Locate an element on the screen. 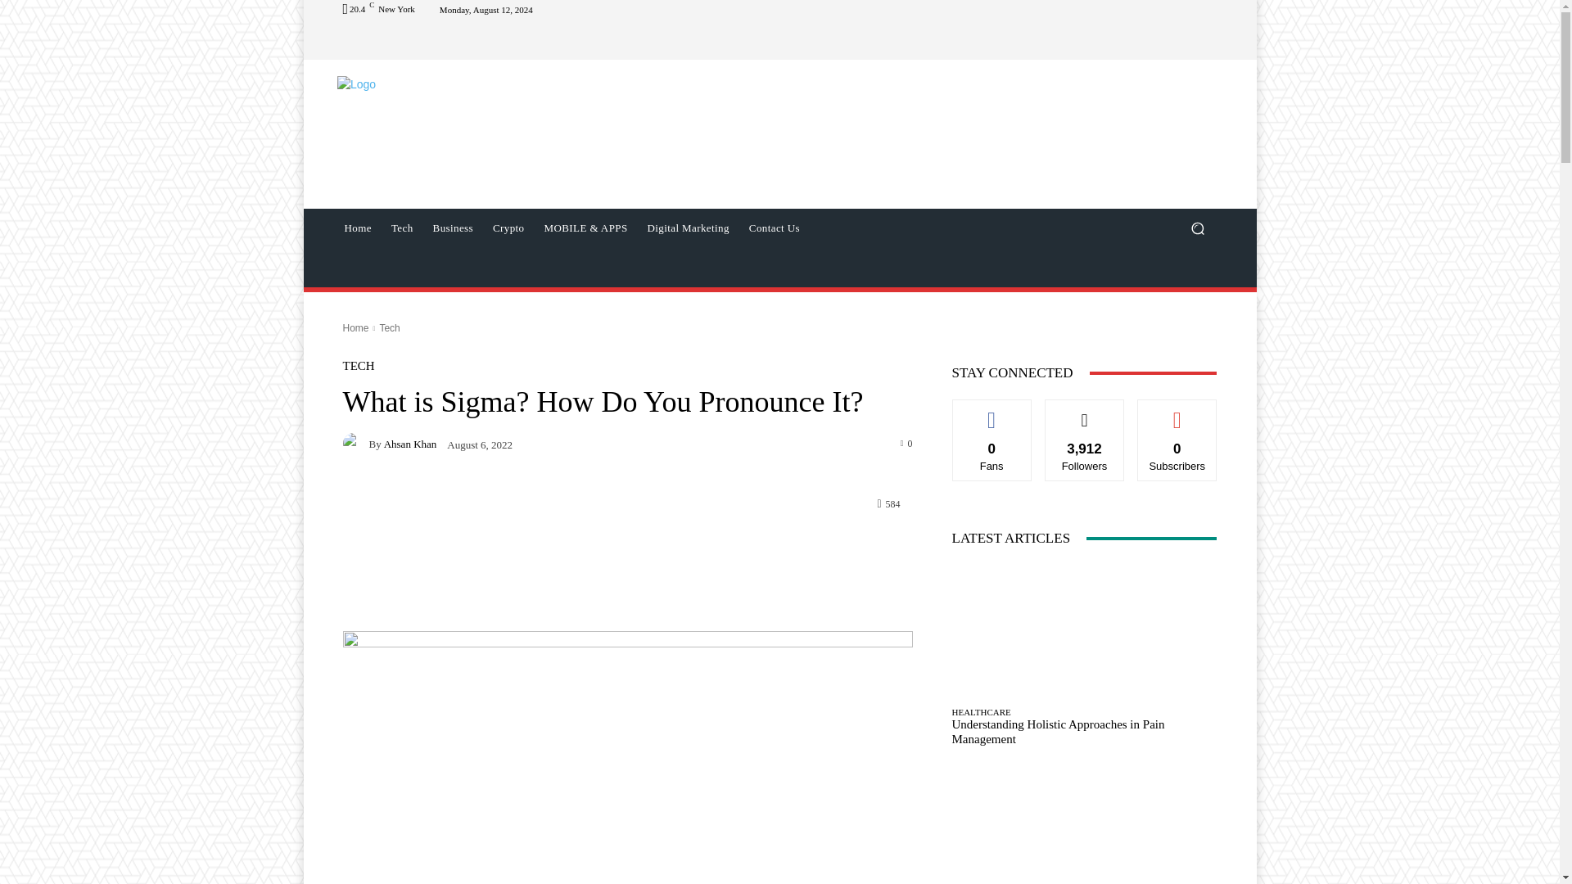 This screenshot has width=1572, height=884. Digital Marketing is located at coordinates (688, 228).